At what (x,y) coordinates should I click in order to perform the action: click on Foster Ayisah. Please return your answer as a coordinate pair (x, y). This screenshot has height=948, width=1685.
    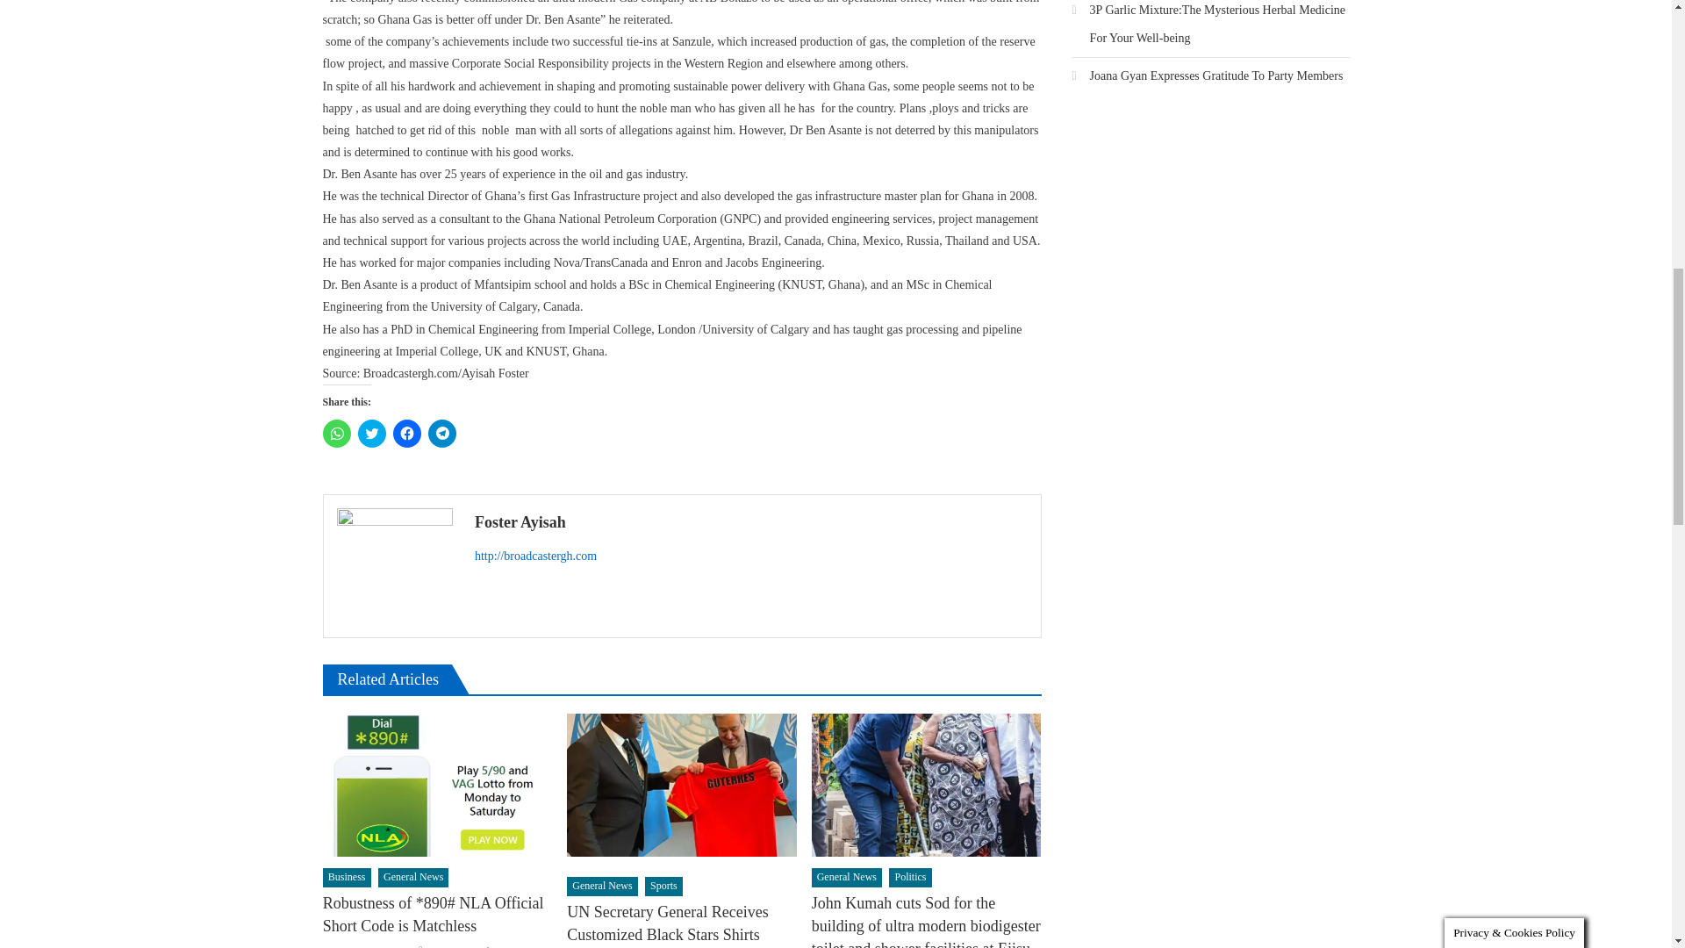
    Looking at the image, I should click on (751, 521).